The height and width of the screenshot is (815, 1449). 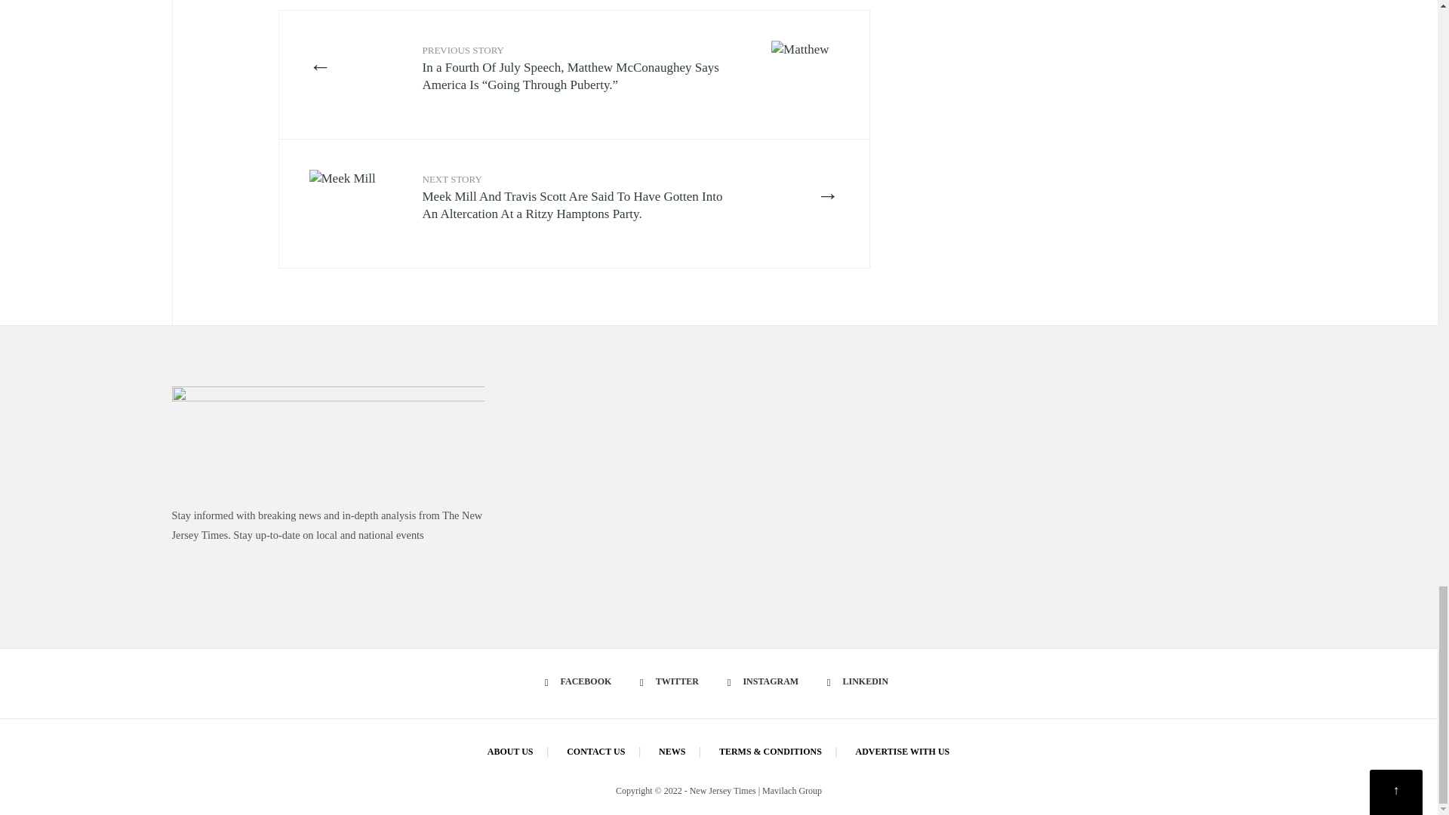 What do you see at coordinates (860, 682) in the screenshot?
I see `LinkedIn` at bounding box center [860, 682].